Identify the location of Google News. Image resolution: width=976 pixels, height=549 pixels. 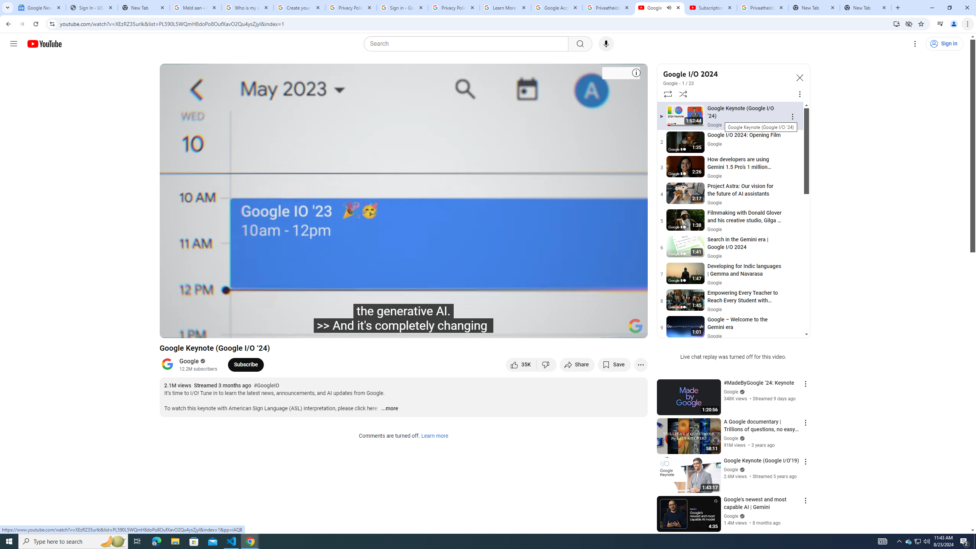
(40, 8).